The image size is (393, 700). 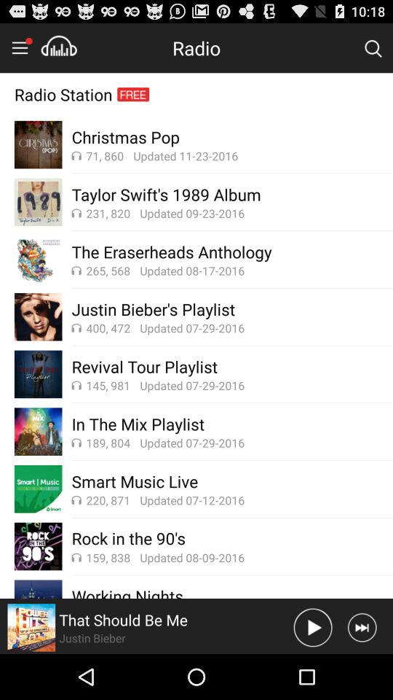 What do you see at coordinates (313, 627) in the screenshot?
I see `play this song` at bounding box center [313, 627].